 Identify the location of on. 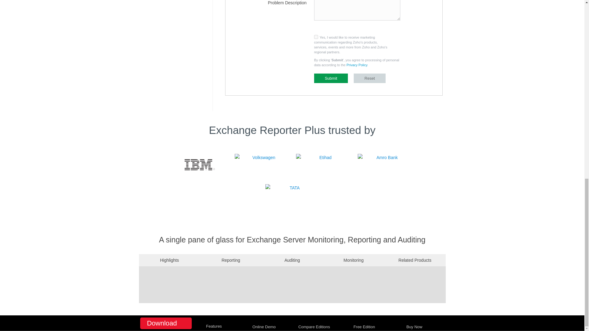
(316, 37).